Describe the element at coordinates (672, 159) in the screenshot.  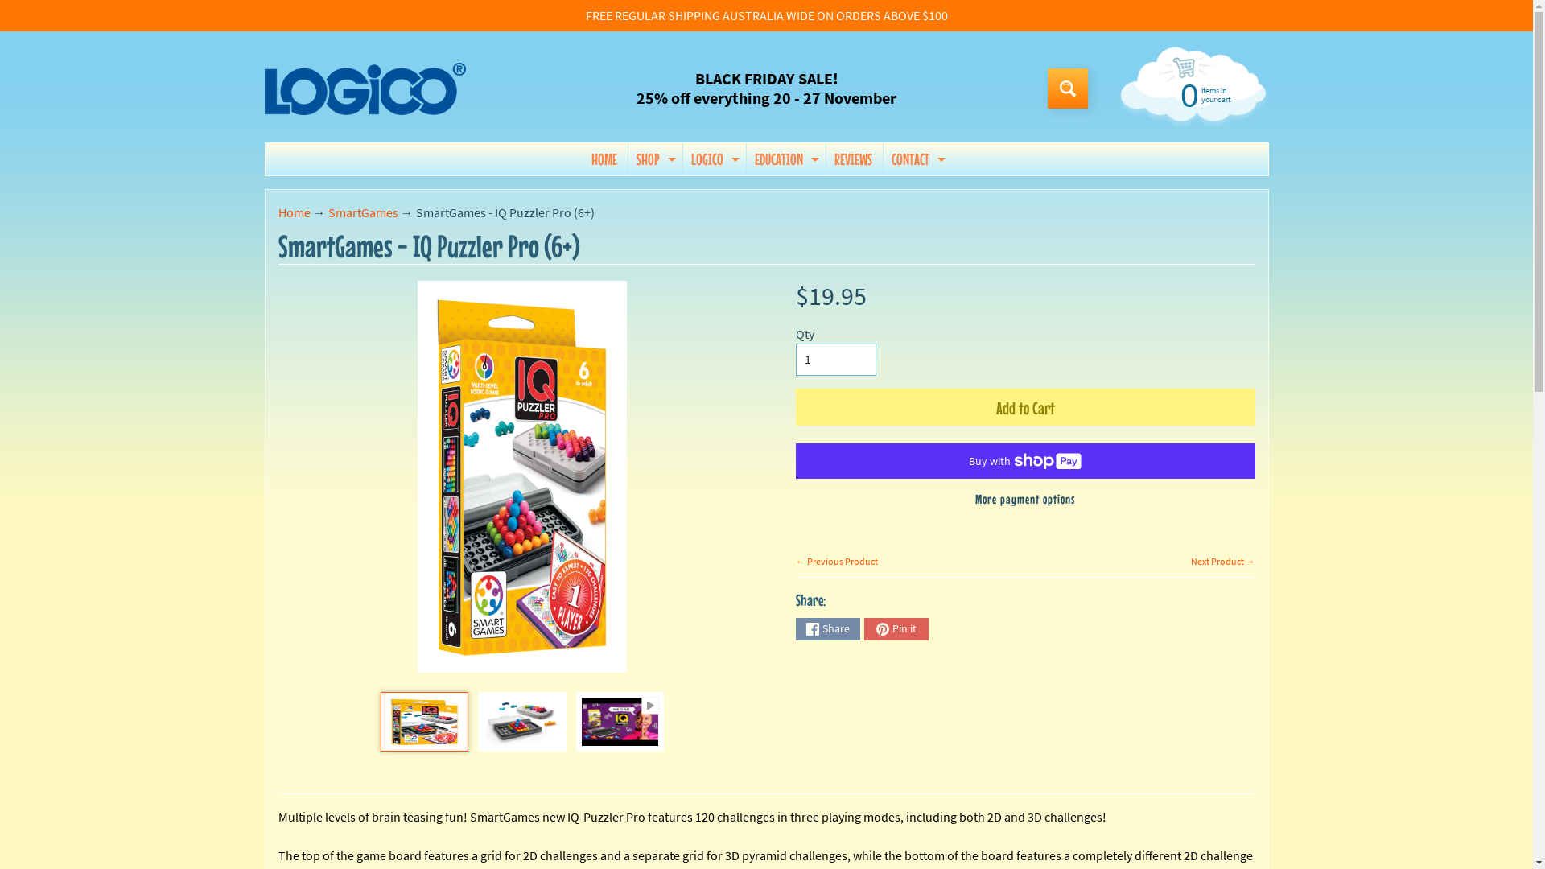
I see `Expand child menu` at that location.